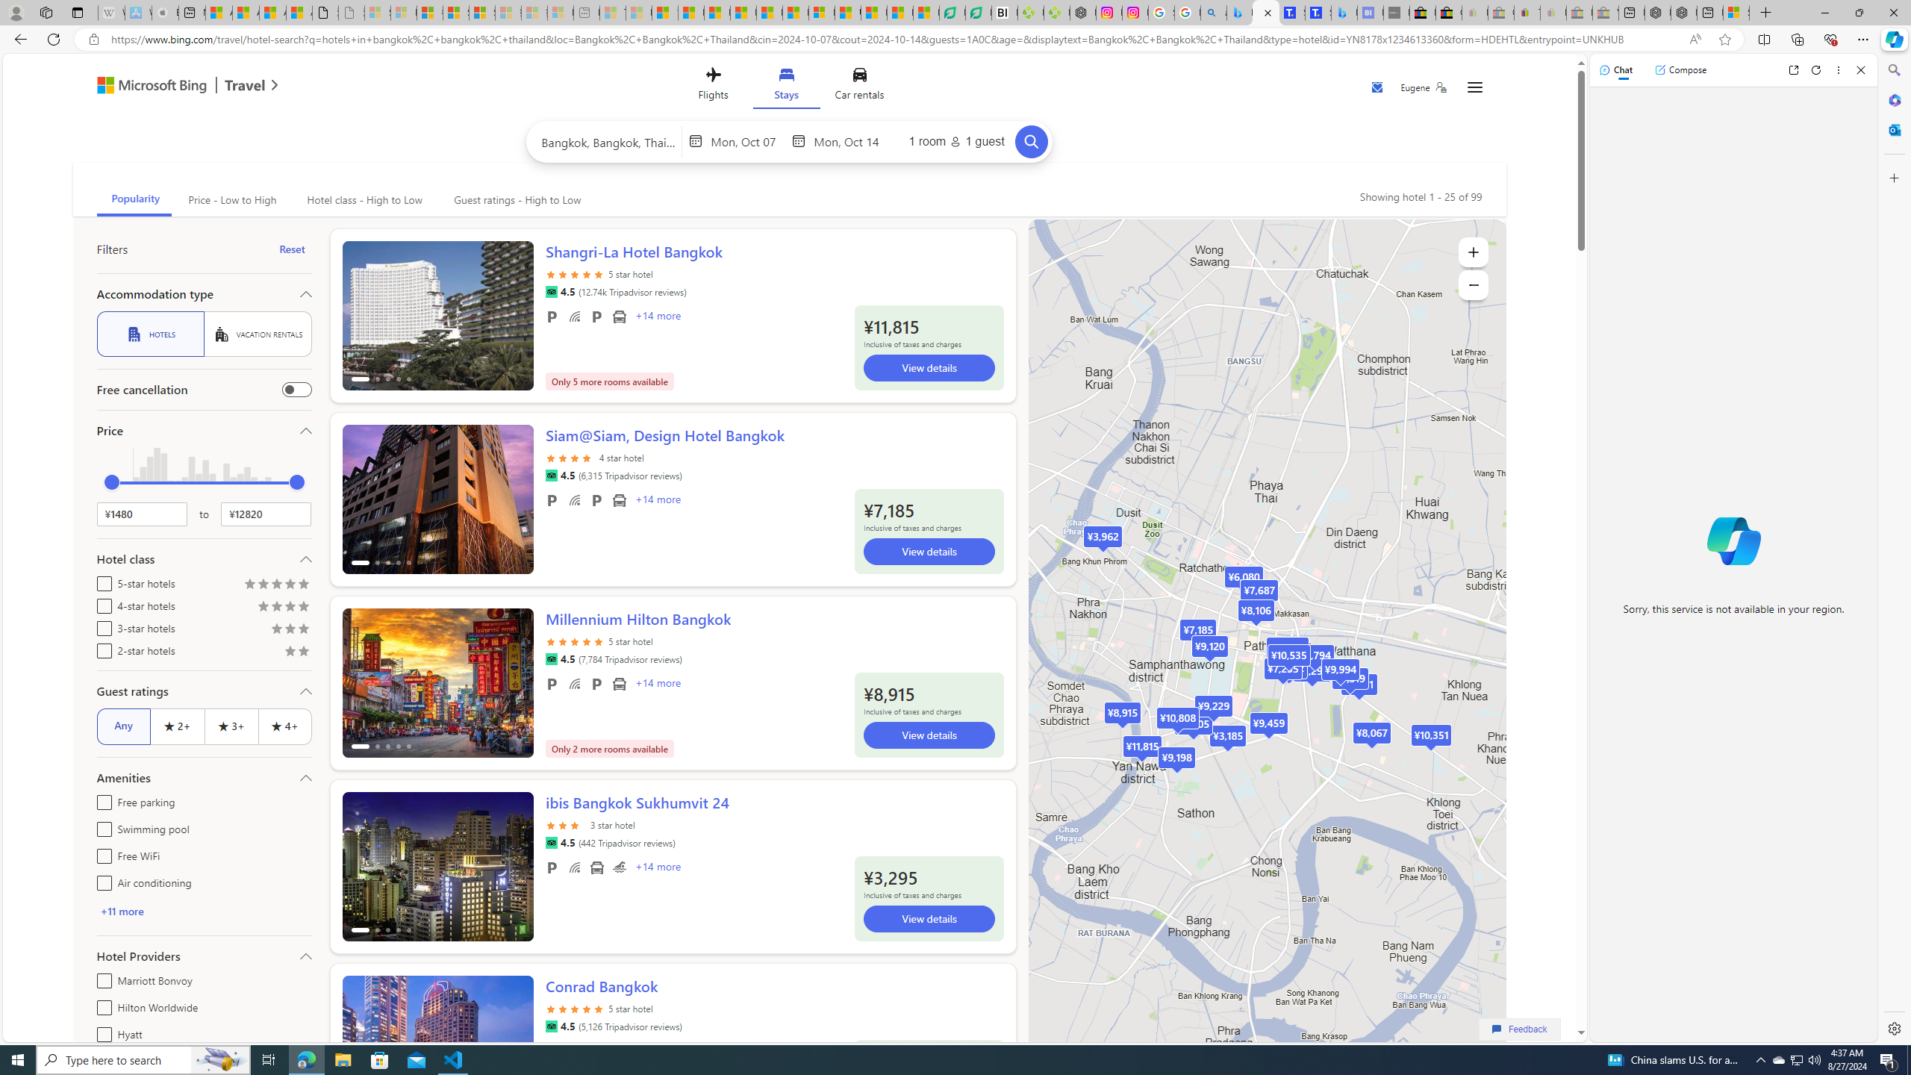  I want to click on Eugene, so click(1424, 87).